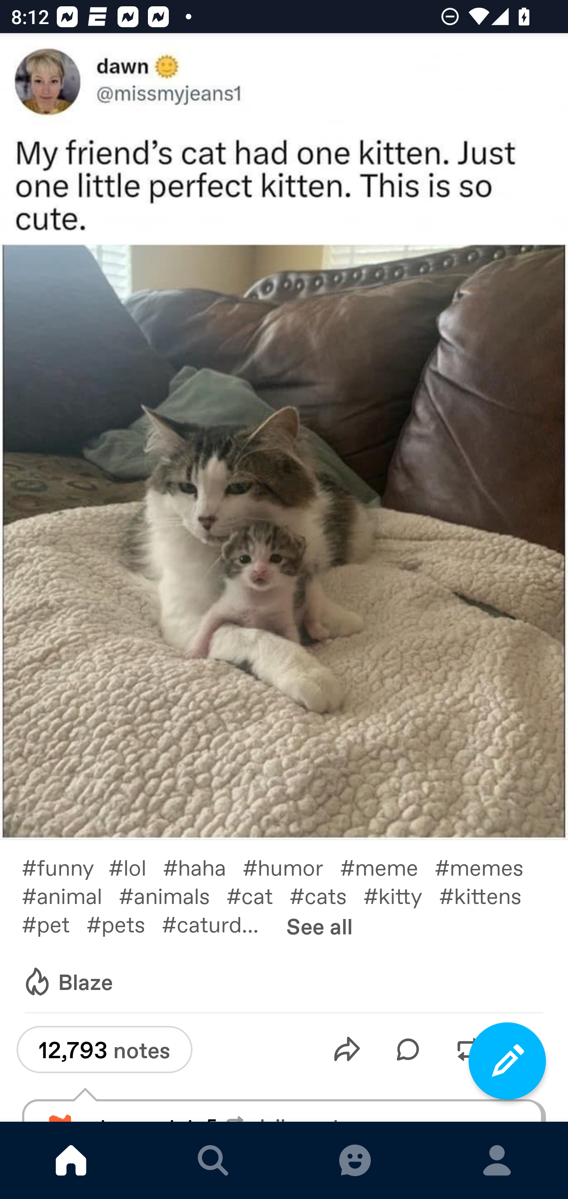  What do you see at coordinates (497, 1160) in the screenshot?
I see `ACCOUNT` at bounding box center [497, 1160].